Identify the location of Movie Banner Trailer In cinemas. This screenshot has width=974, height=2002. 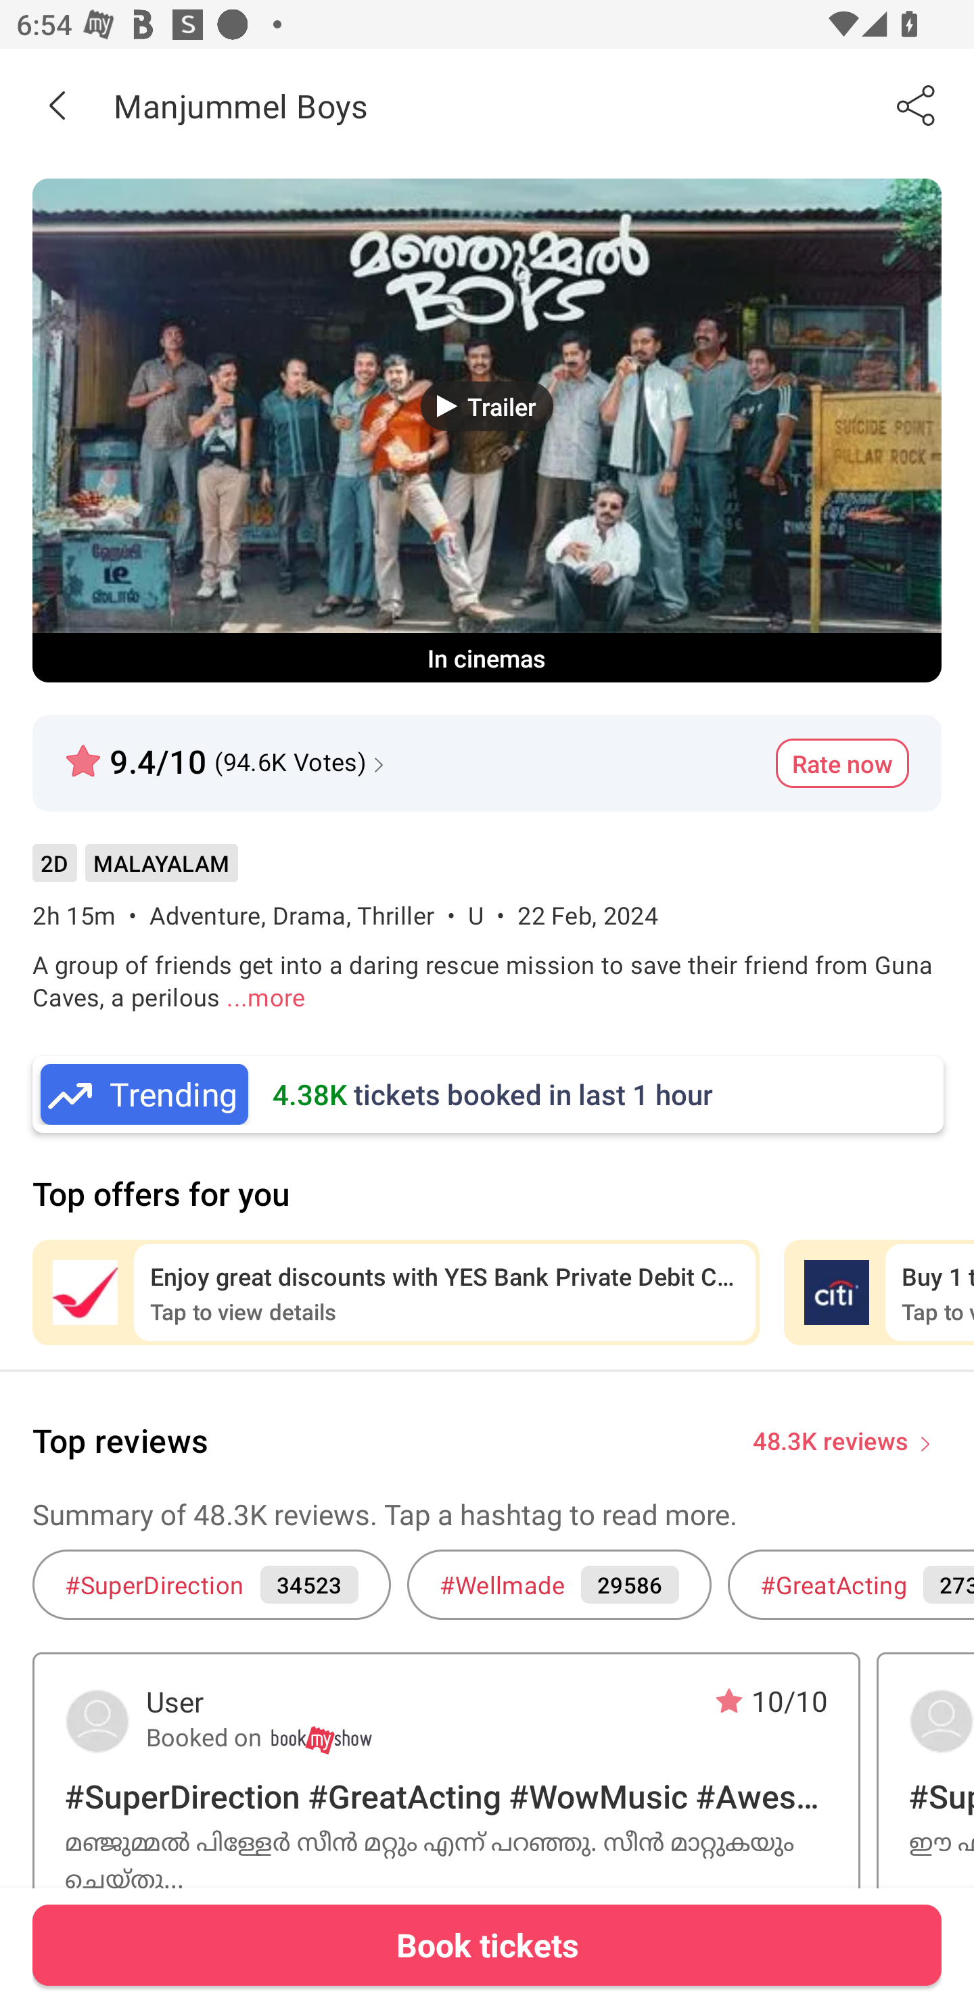
(487, 430).